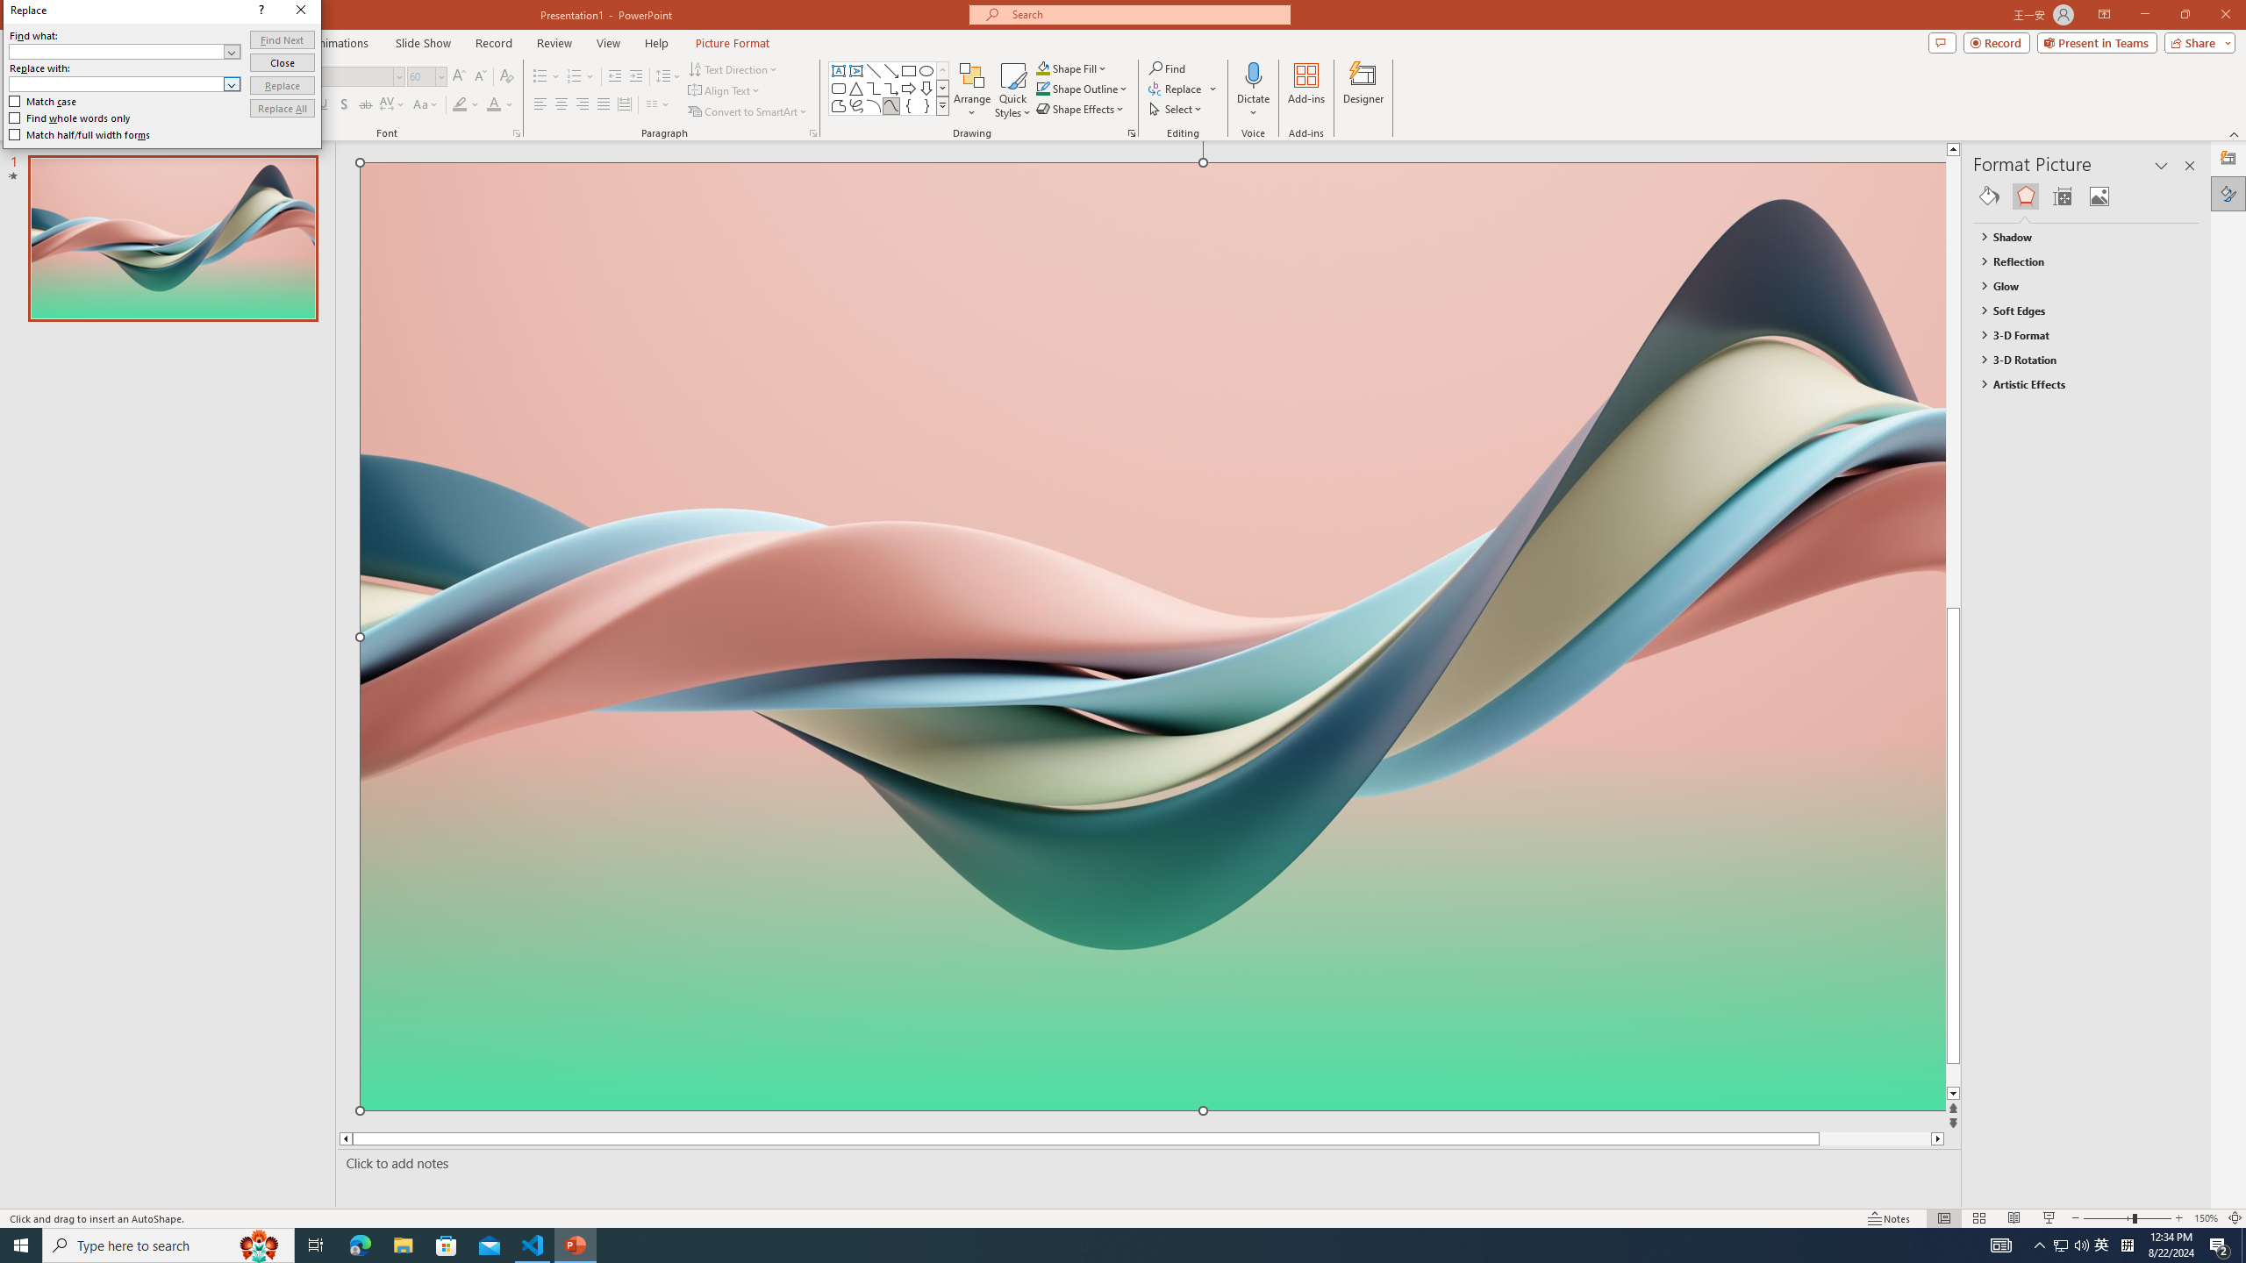 This screenshot has height=1263, width=2246. I want to click on Slide Notes, so click(1145, 1163).